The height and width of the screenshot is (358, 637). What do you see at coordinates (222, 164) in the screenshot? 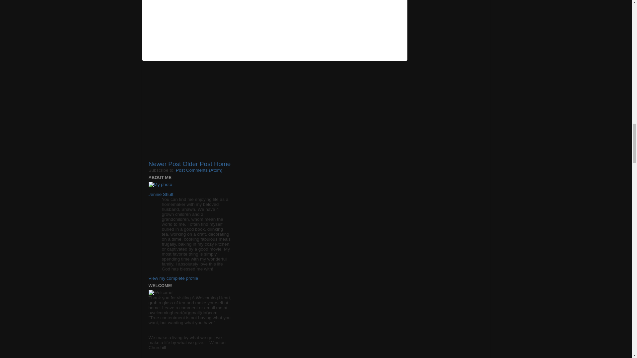
I see `Home` at bounding box center [222, 164].